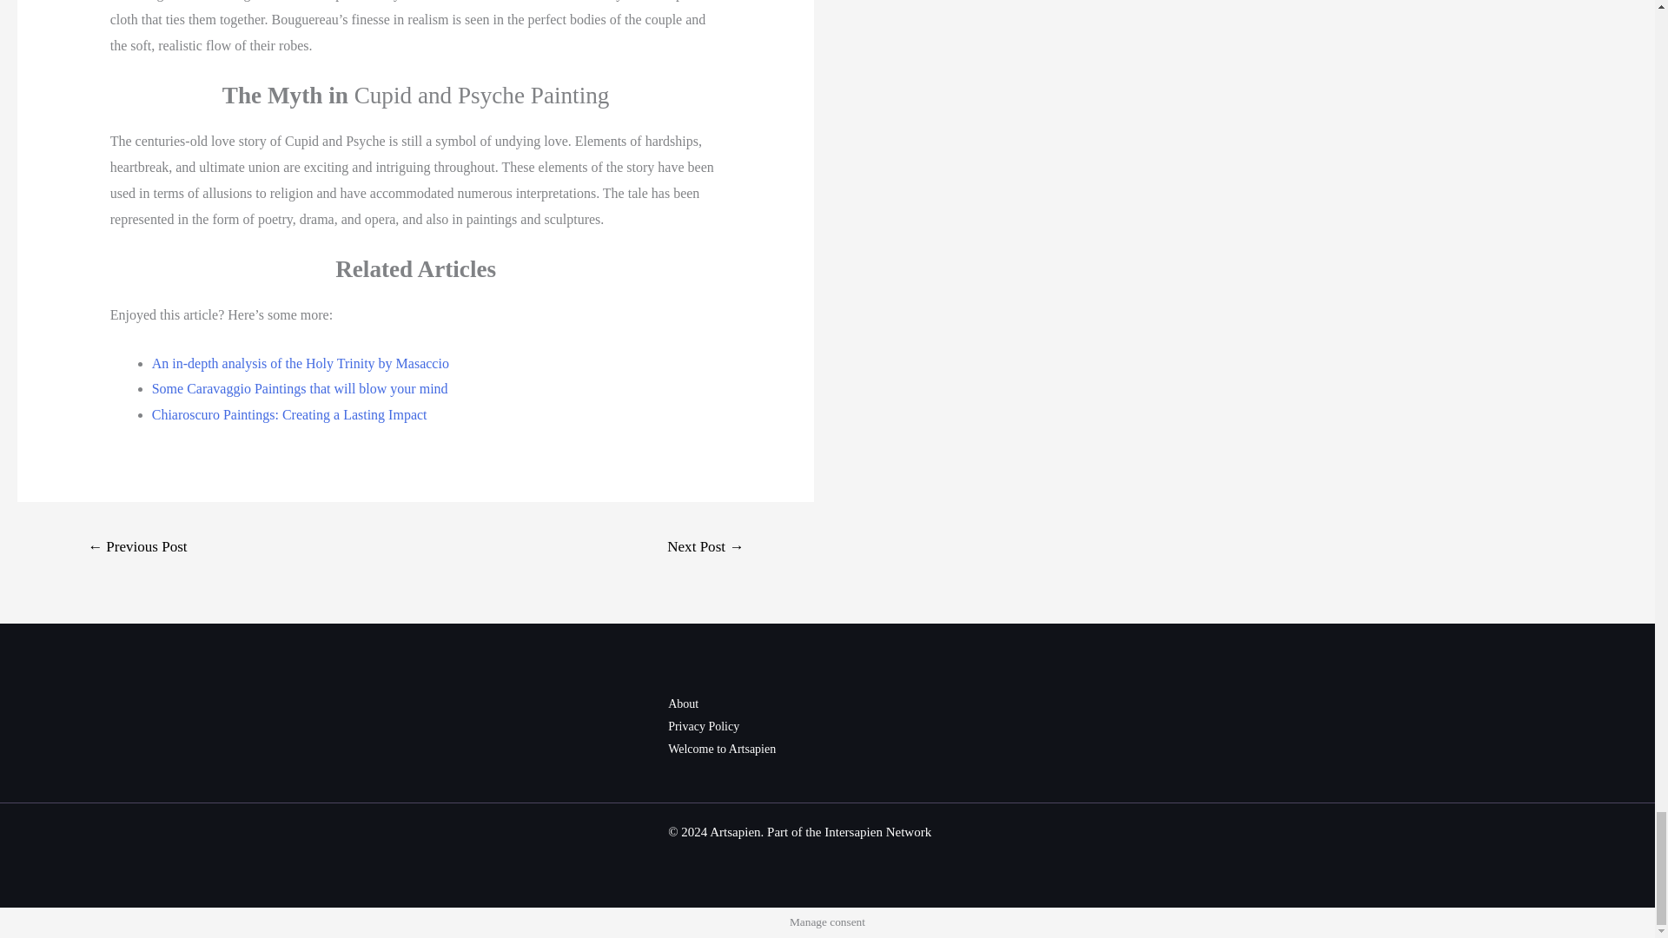  What do you see at coordinates (300, 387) in the screenshot?
I see `Some Caravaggio Paintings that will blow your mind` at bounding box center [300, 387].